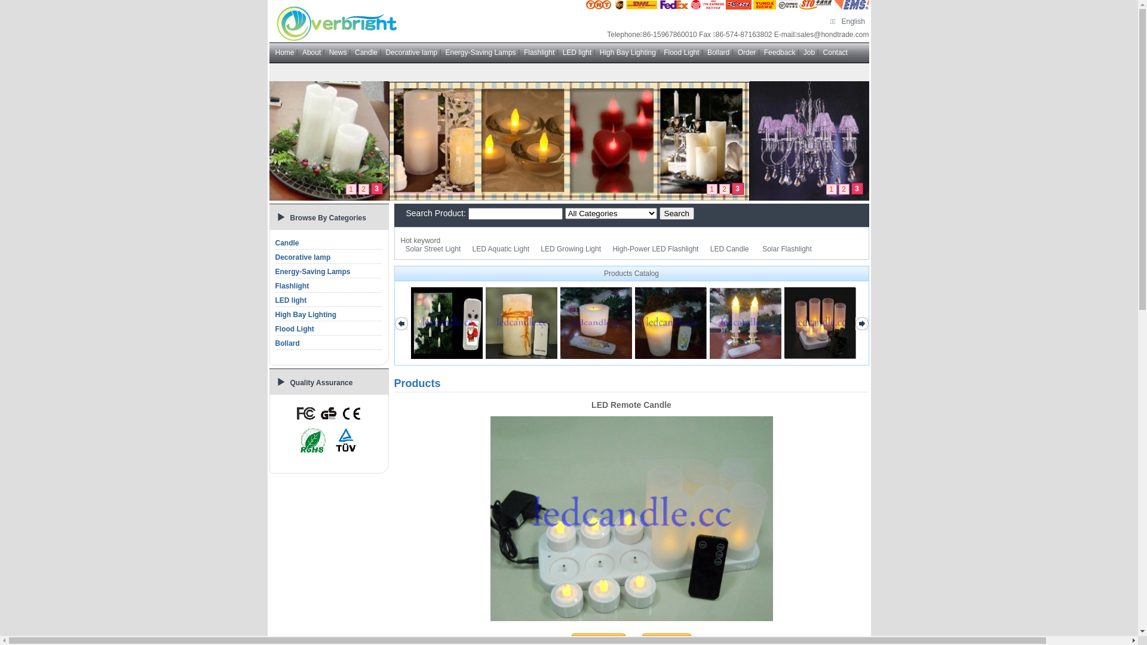 This screenshot has width=1147, height=645. Describe the element at coordinates (835, 53) in the screenshot. I see `Contact` at that location.